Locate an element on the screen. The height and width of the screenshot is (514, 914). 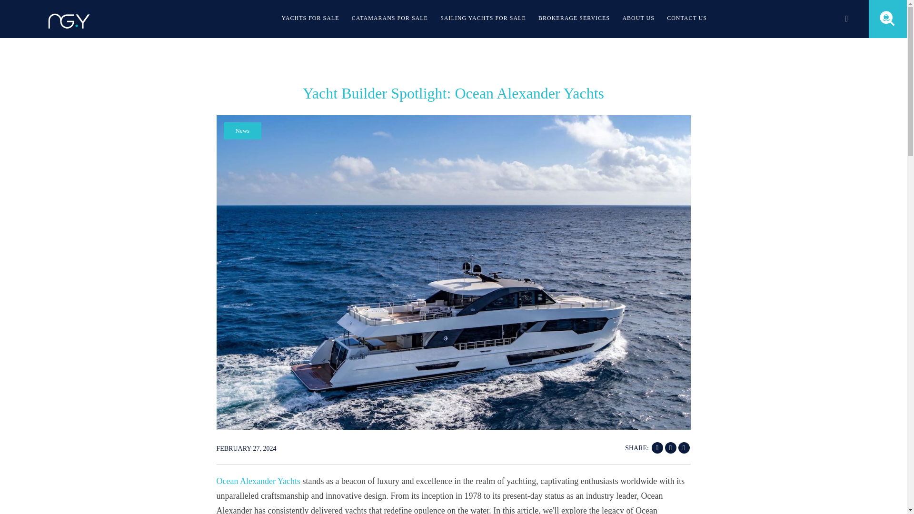
YACHTS FOR SALE is located at coordinates (310, 19).